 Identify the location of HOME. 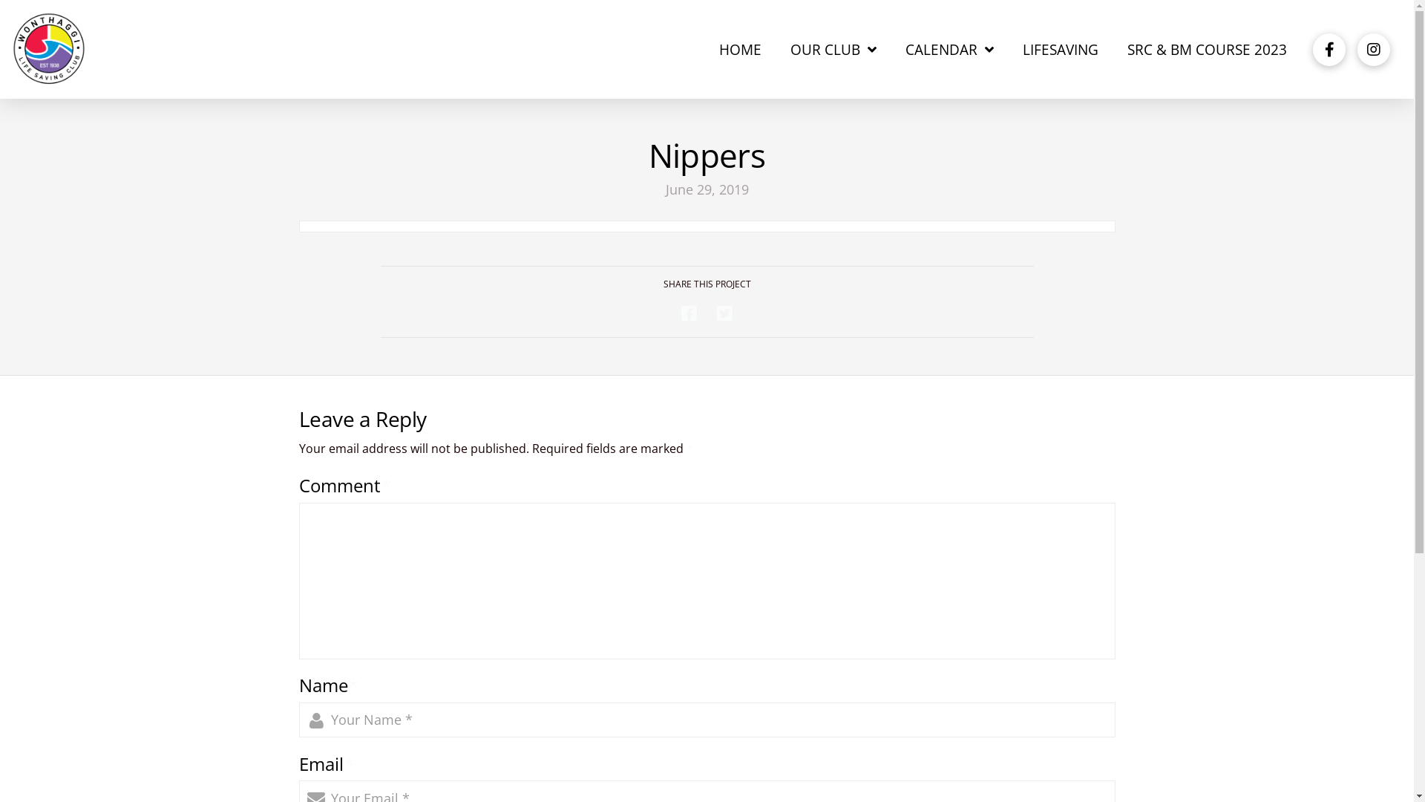
(741, 50).